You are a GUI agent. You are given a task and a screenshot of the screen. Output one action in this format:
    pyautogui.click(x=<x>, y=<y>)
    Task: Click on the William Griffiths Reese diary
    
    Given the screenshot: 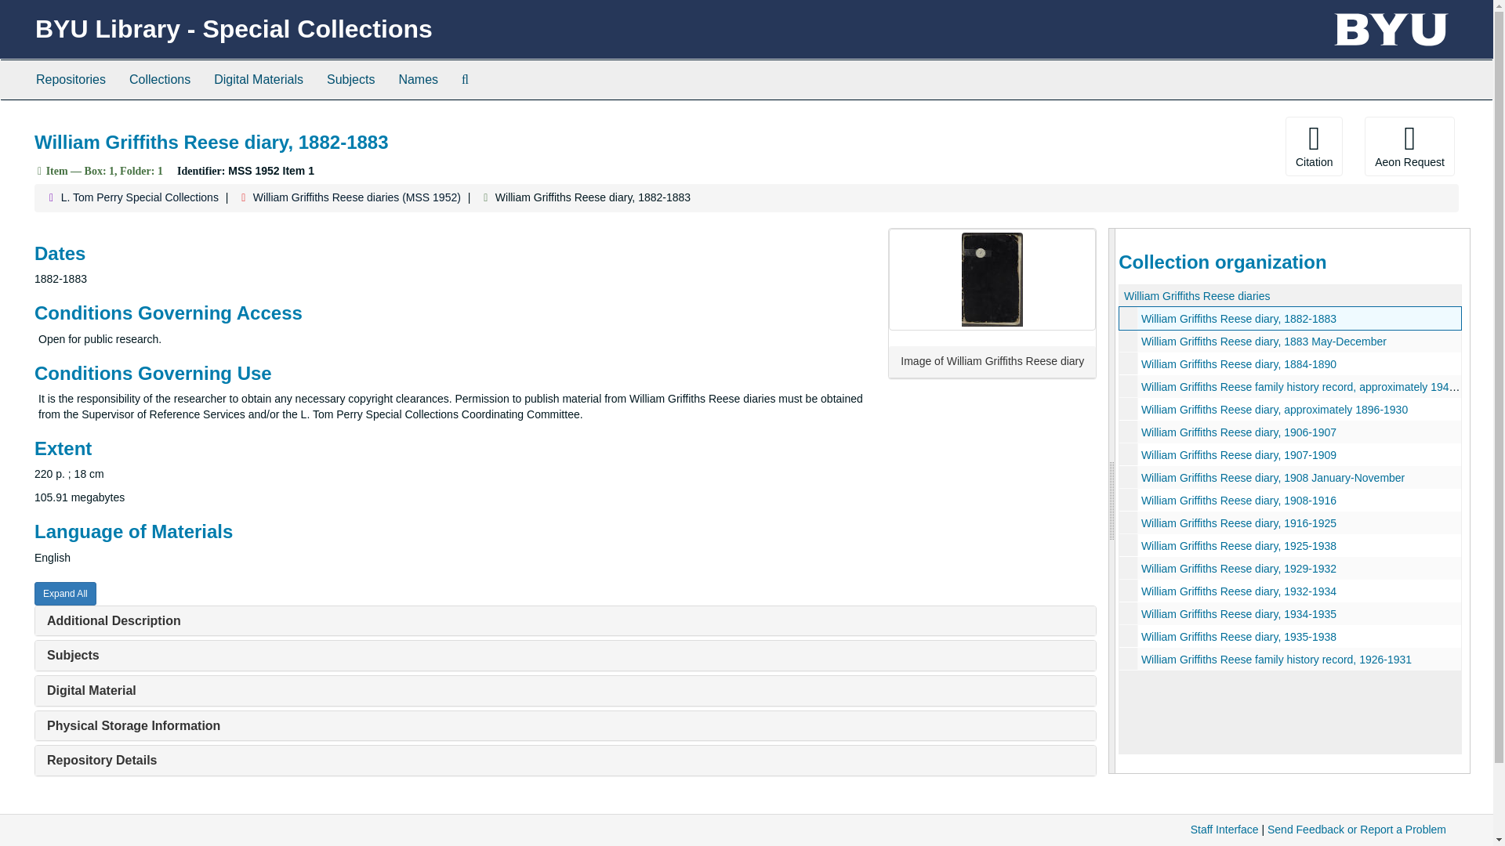 What is the action you would take?
    pyautogui.click(x=1290, y=363)
    